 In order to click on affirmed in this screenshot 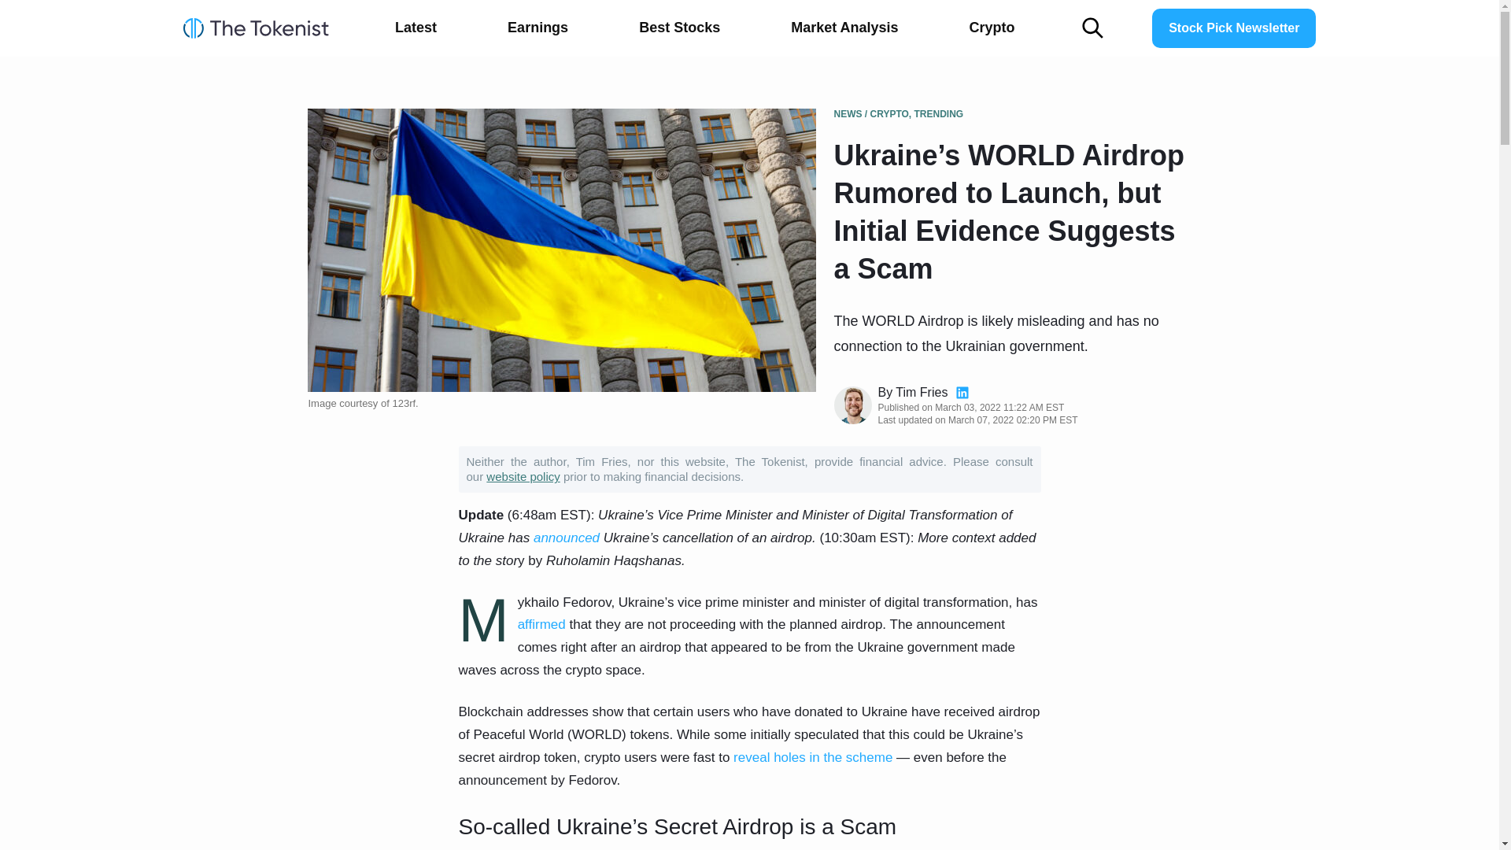, I will do `click(541, 625)`.